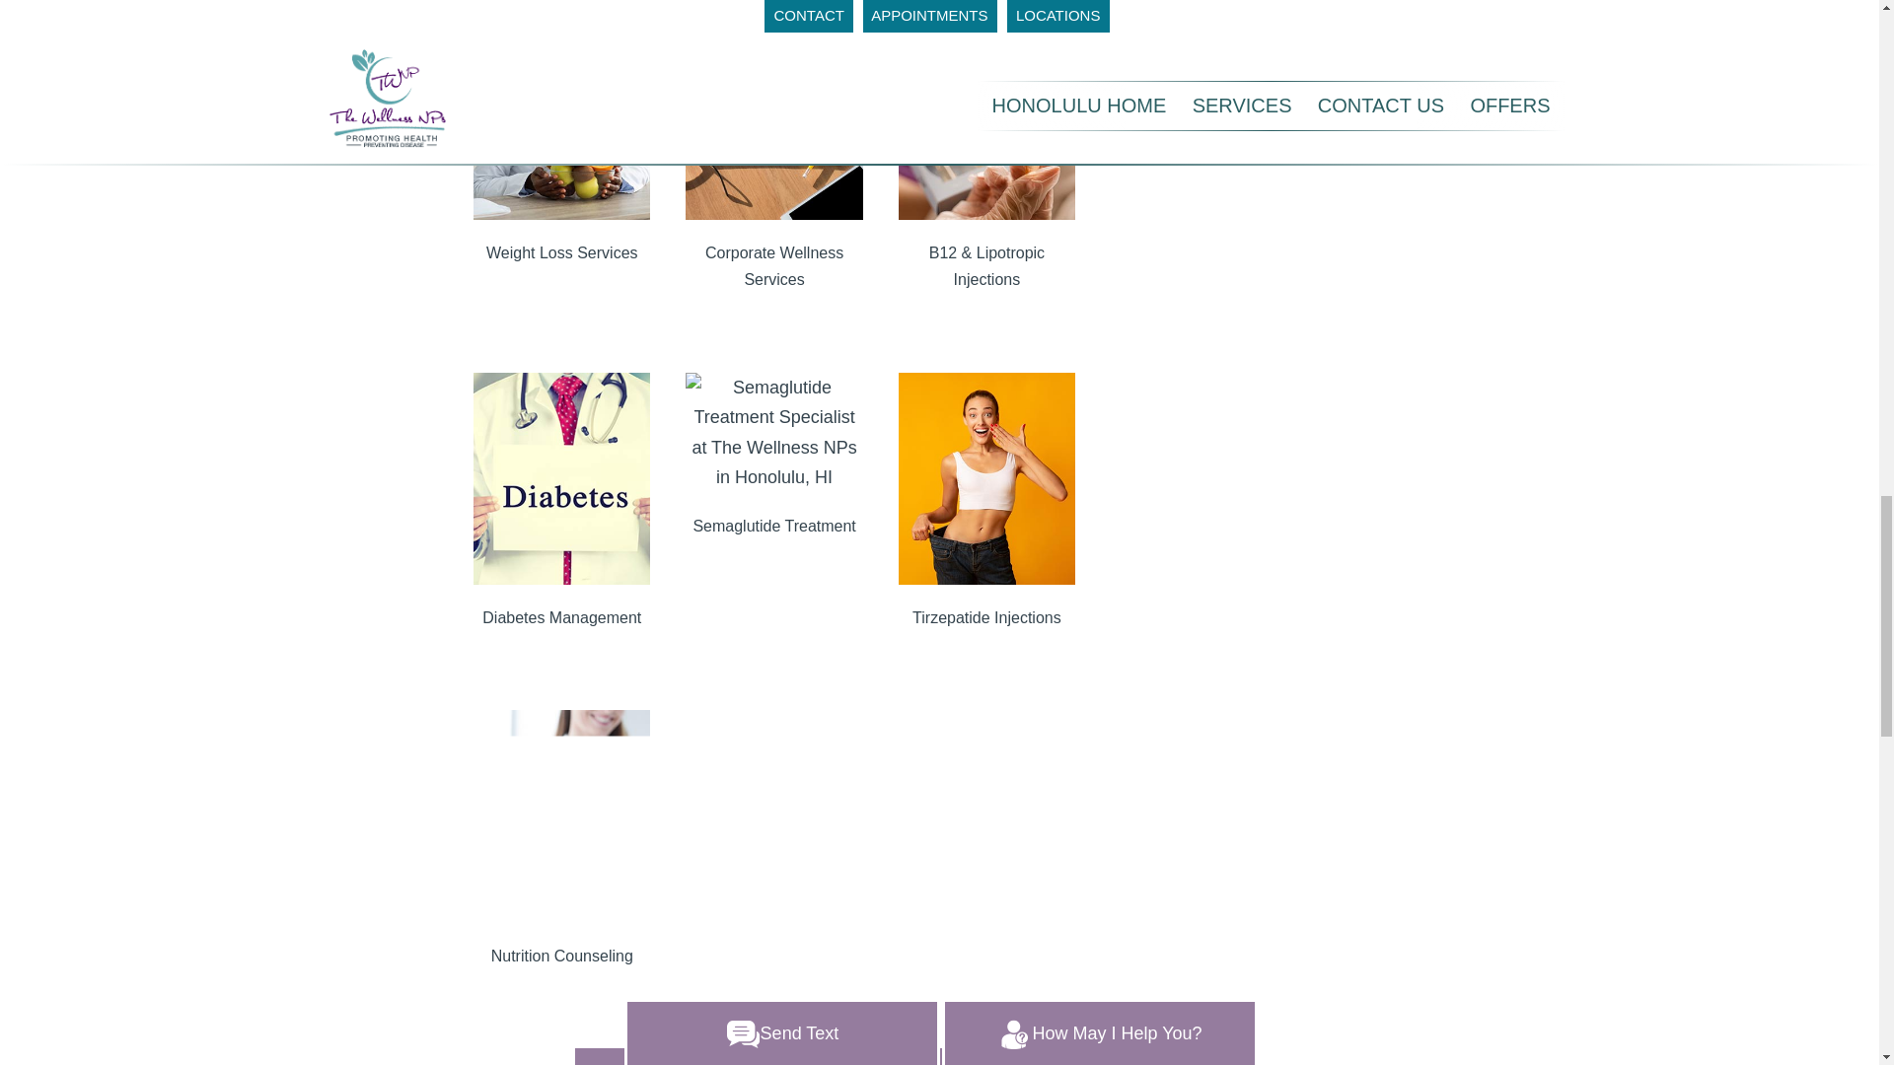  Describe the element at coordinates (773, 266) in the screenshot. I see `Corporate Wellness Services` at that location.